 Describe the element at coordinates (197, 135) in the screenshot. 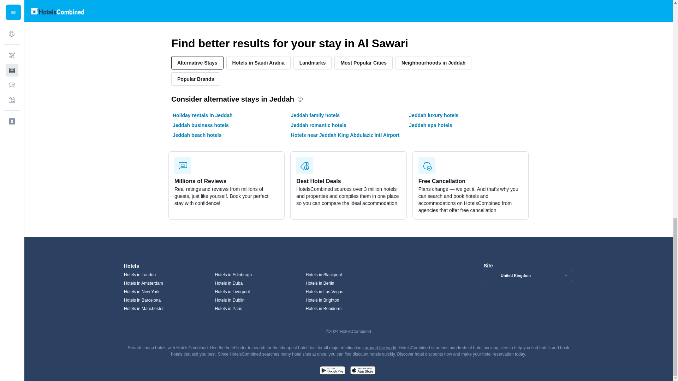

I see `Jeddah beach hotels` at that location.